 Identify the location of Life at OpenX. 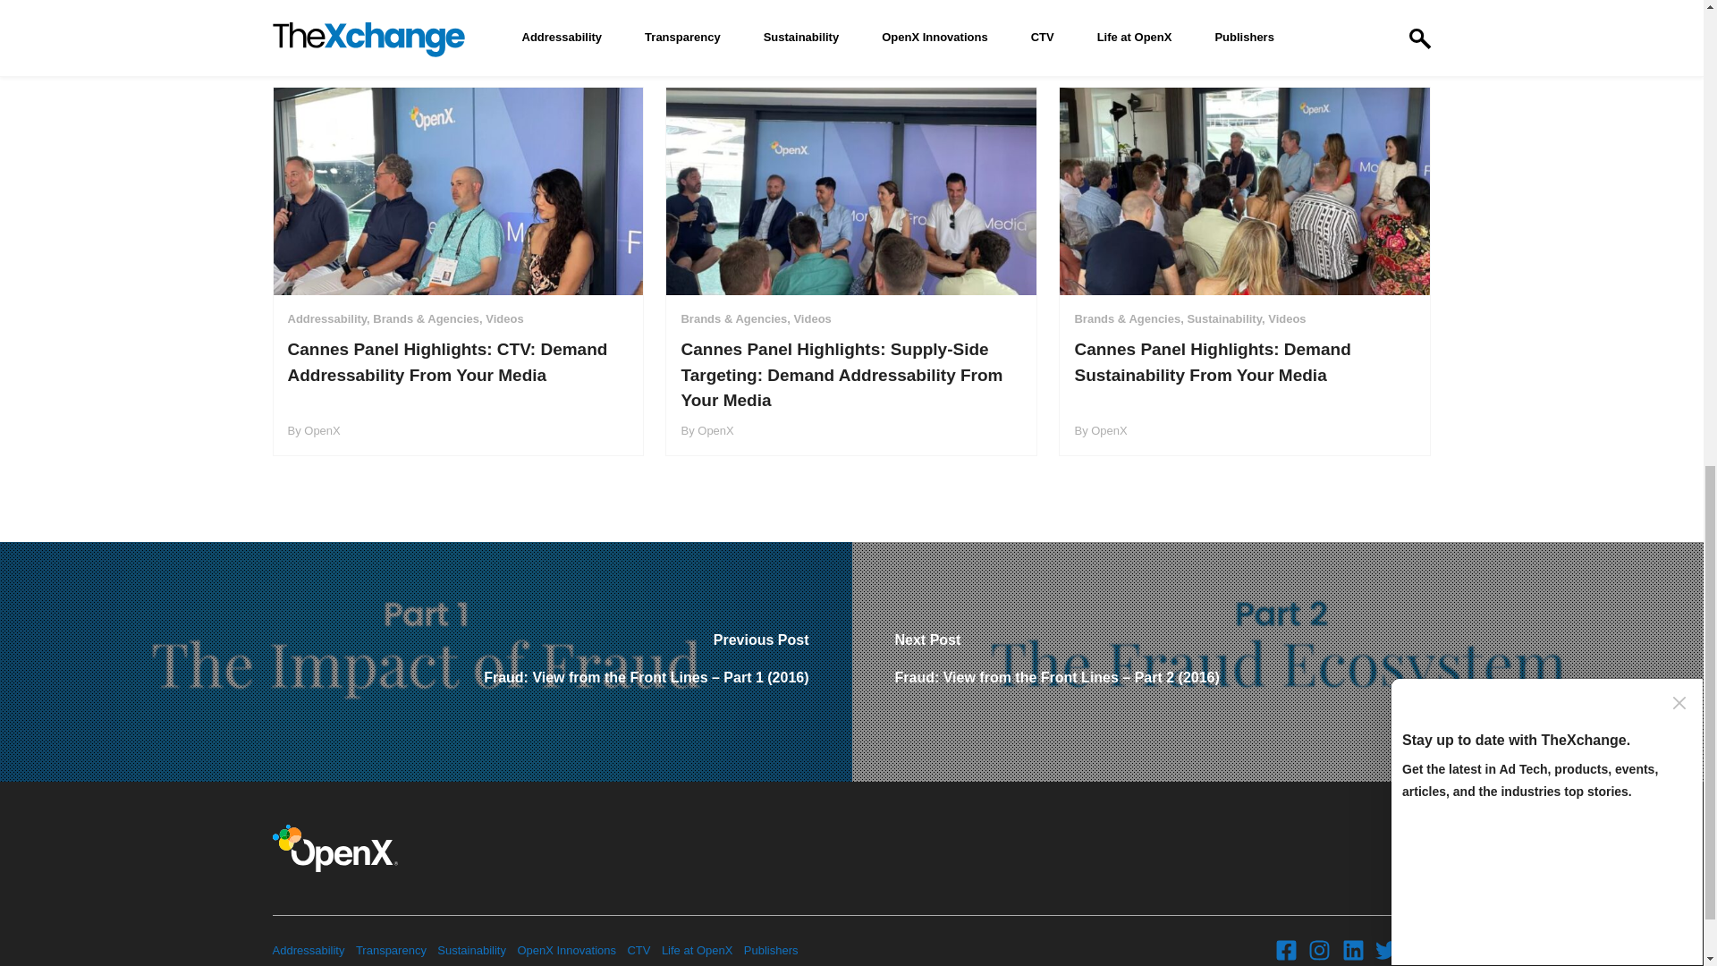
(697, 950).